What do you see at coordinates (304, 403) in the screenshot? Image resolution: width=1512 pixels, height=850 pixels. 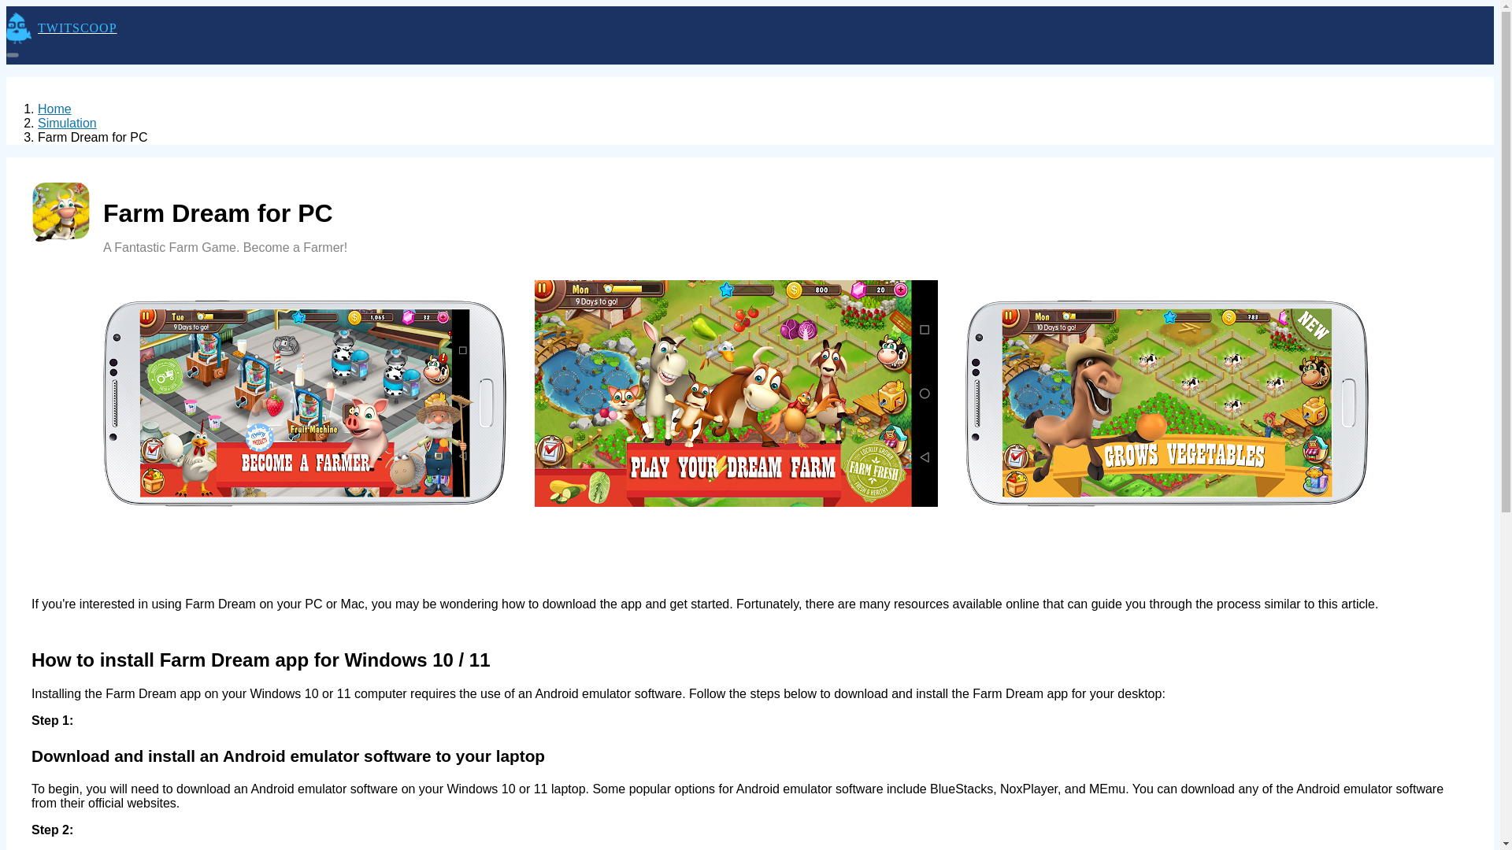 I see `Farm Dream pc screenshot 1` at bounding box center [304, 403].